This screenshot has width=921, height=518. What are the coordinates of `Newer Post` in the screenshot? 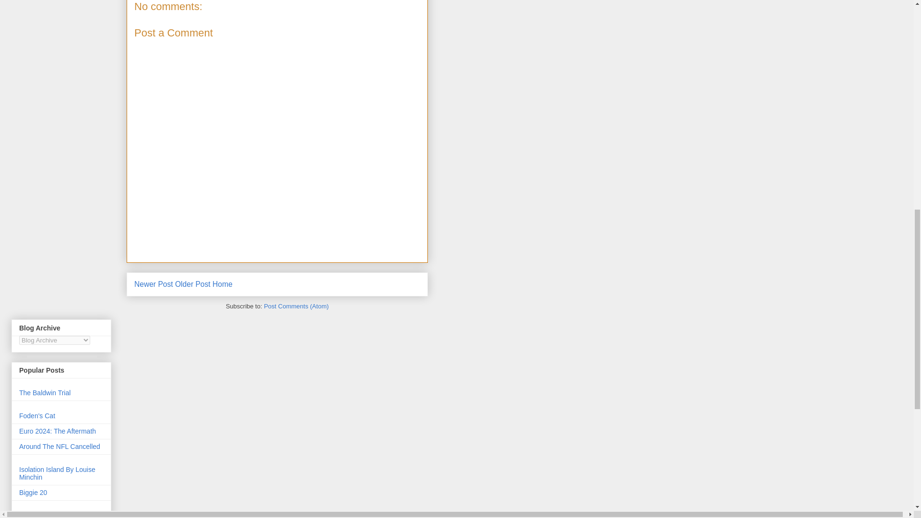 It's located at (153, 284).